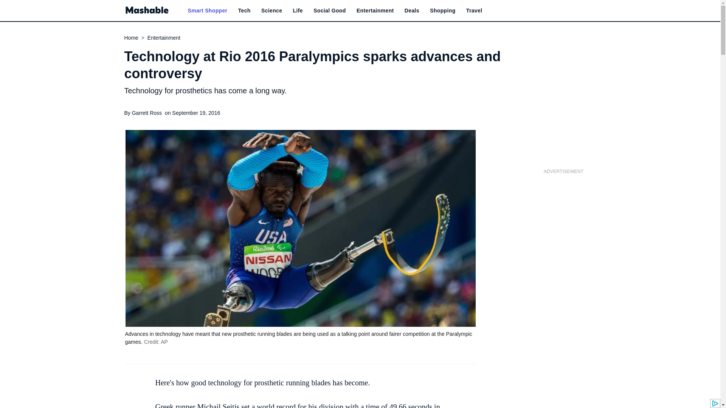 Image resolution: width=726 pixels, height=408 pixels. I want to click on Travel, so click(474, 11).